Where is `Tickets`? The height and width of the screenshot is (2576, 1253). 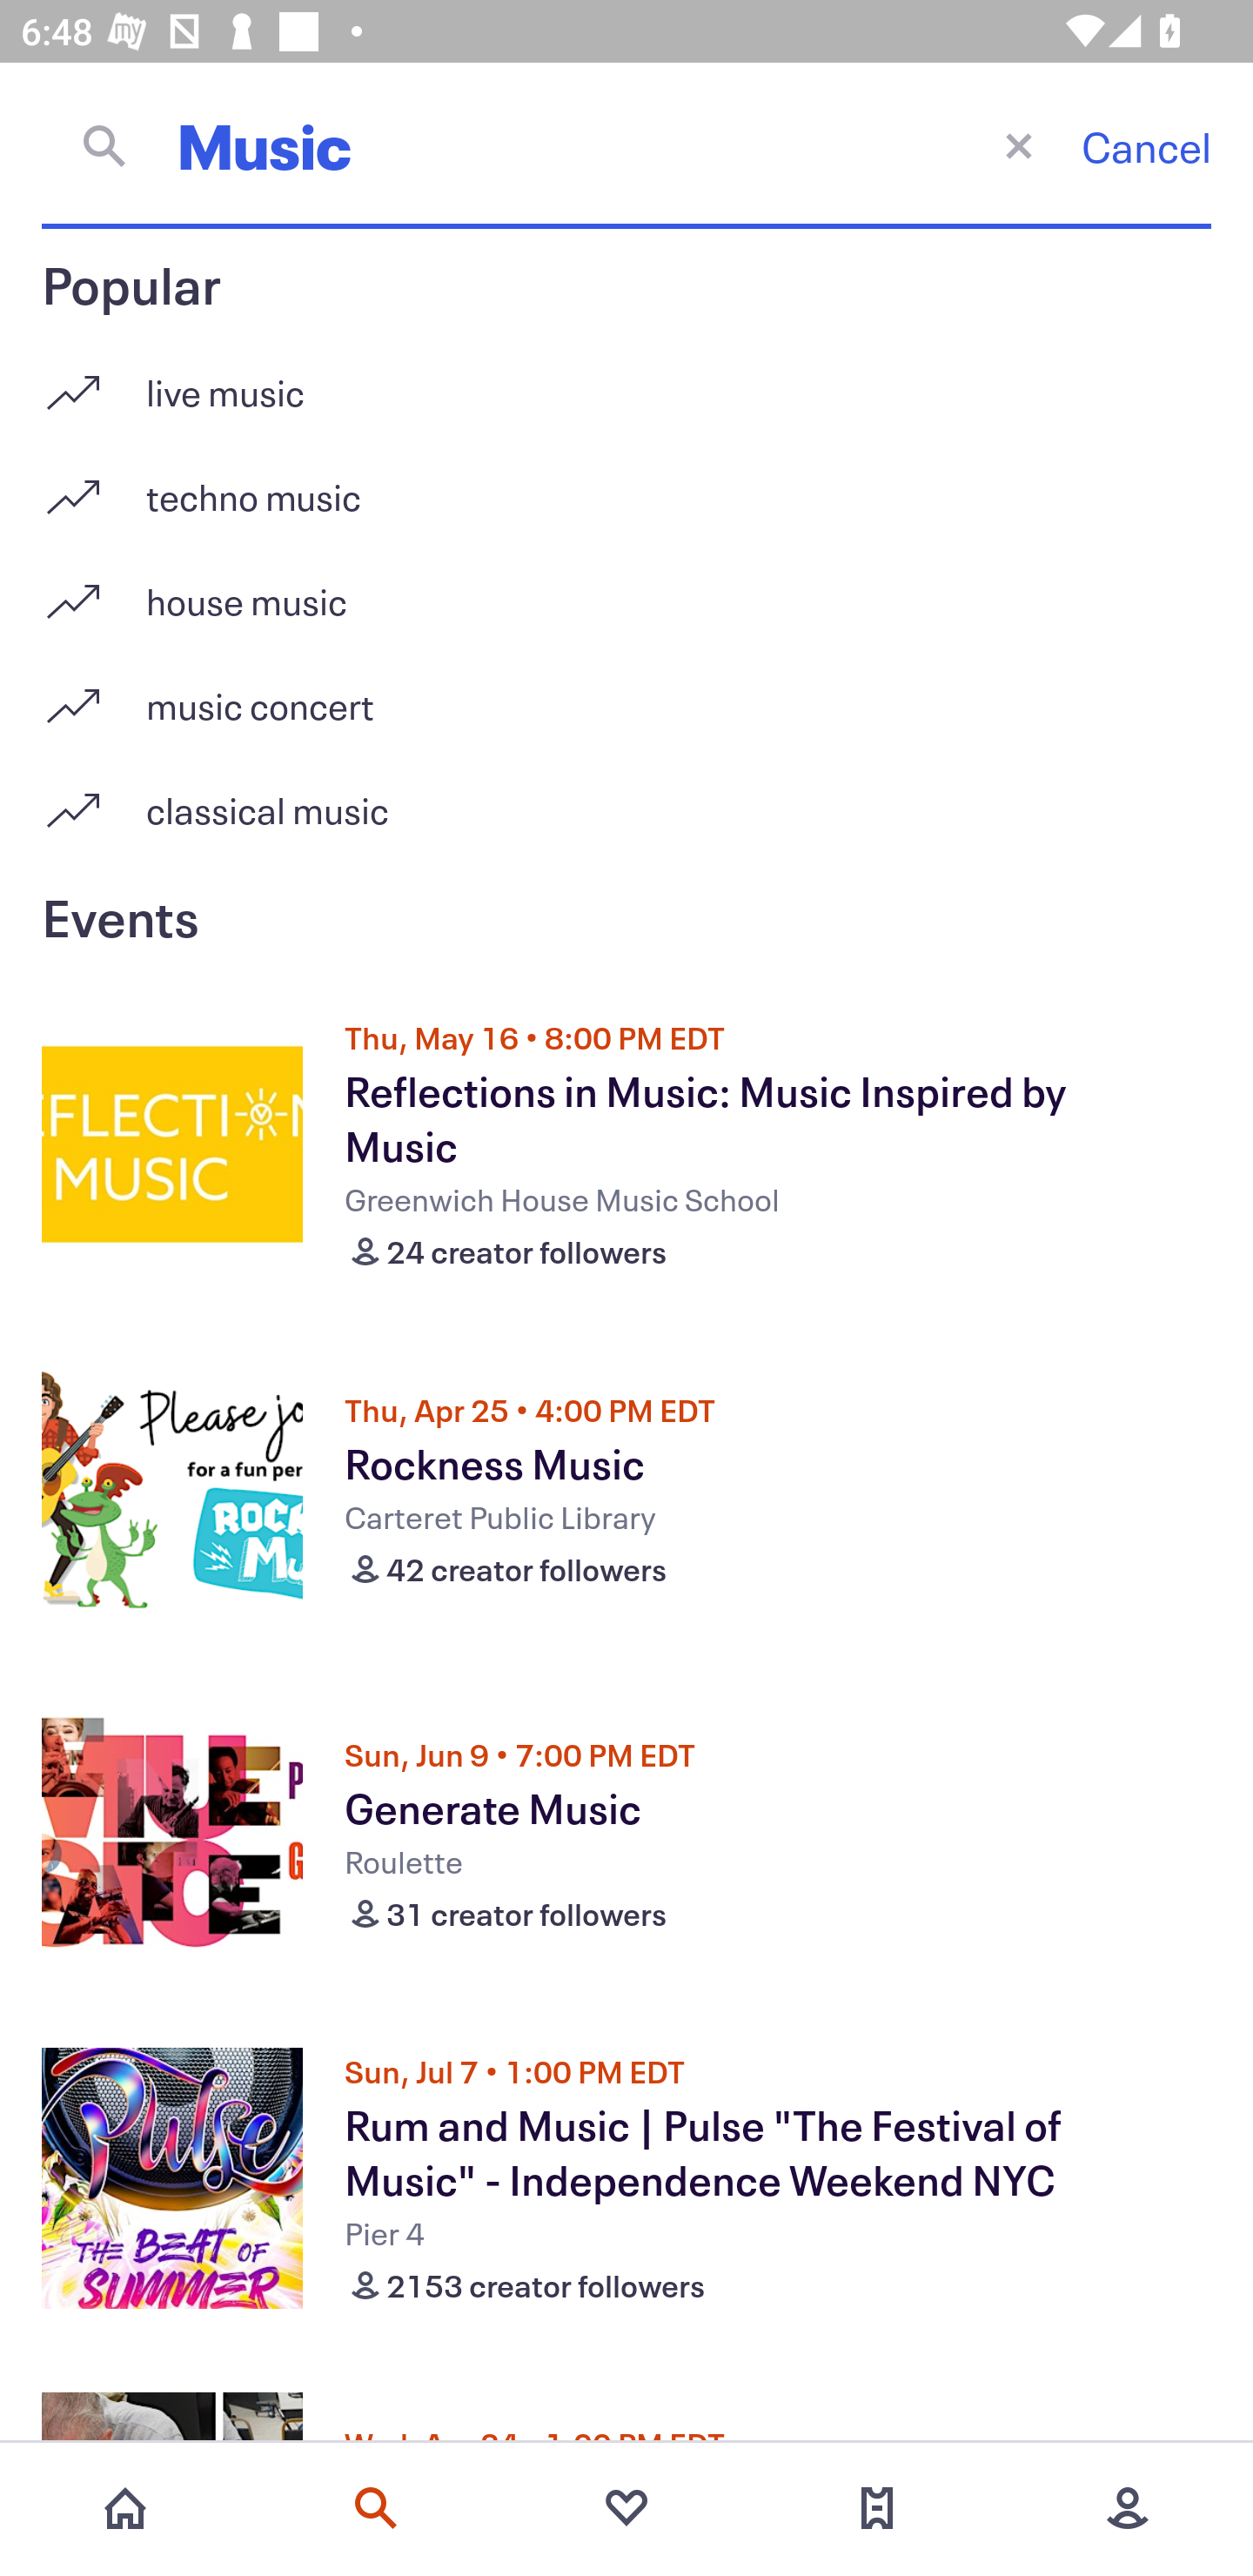
Tickets is located at coordinates (877, 2508).